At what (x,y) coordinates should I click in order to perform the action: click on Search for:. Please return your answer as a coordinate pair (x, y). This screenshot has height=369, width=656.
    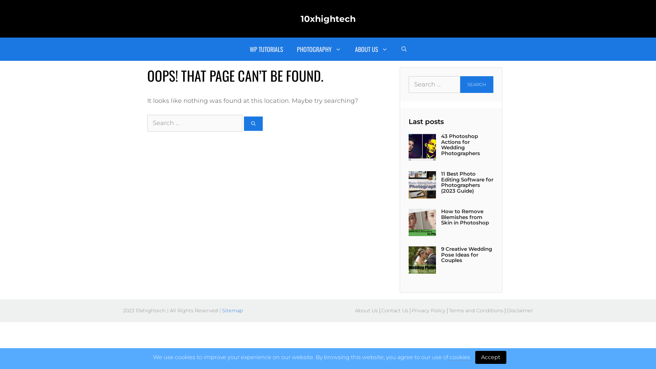
    Looking at the image, I should click on (195, 123).